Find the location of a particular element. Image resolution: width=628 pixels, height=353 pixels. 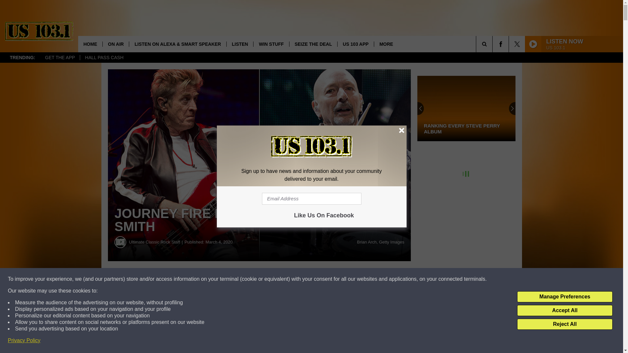

Manage Preferences is located at coordinates (565, 297).